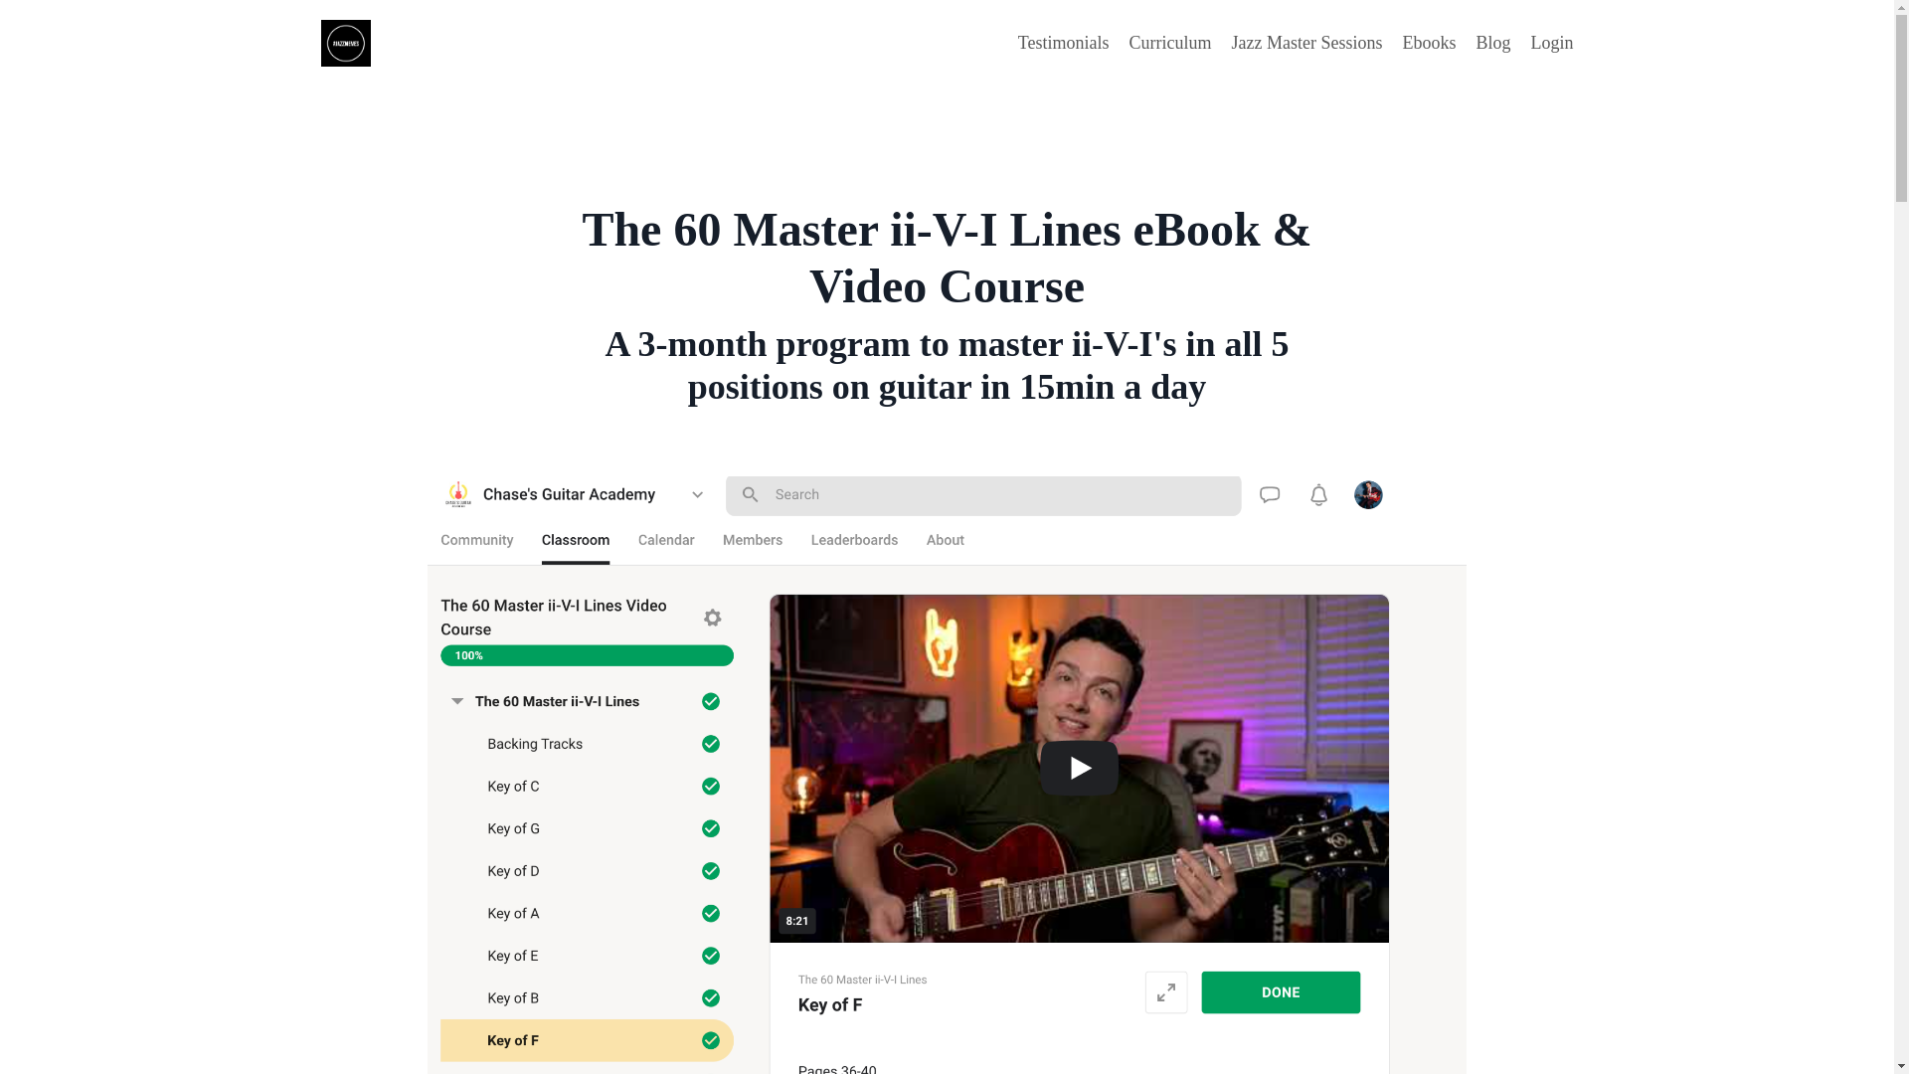 The width and height of the screenshot is (1909, 1074). I want to click on Jazz Master Sessions, so click(1306, 44).